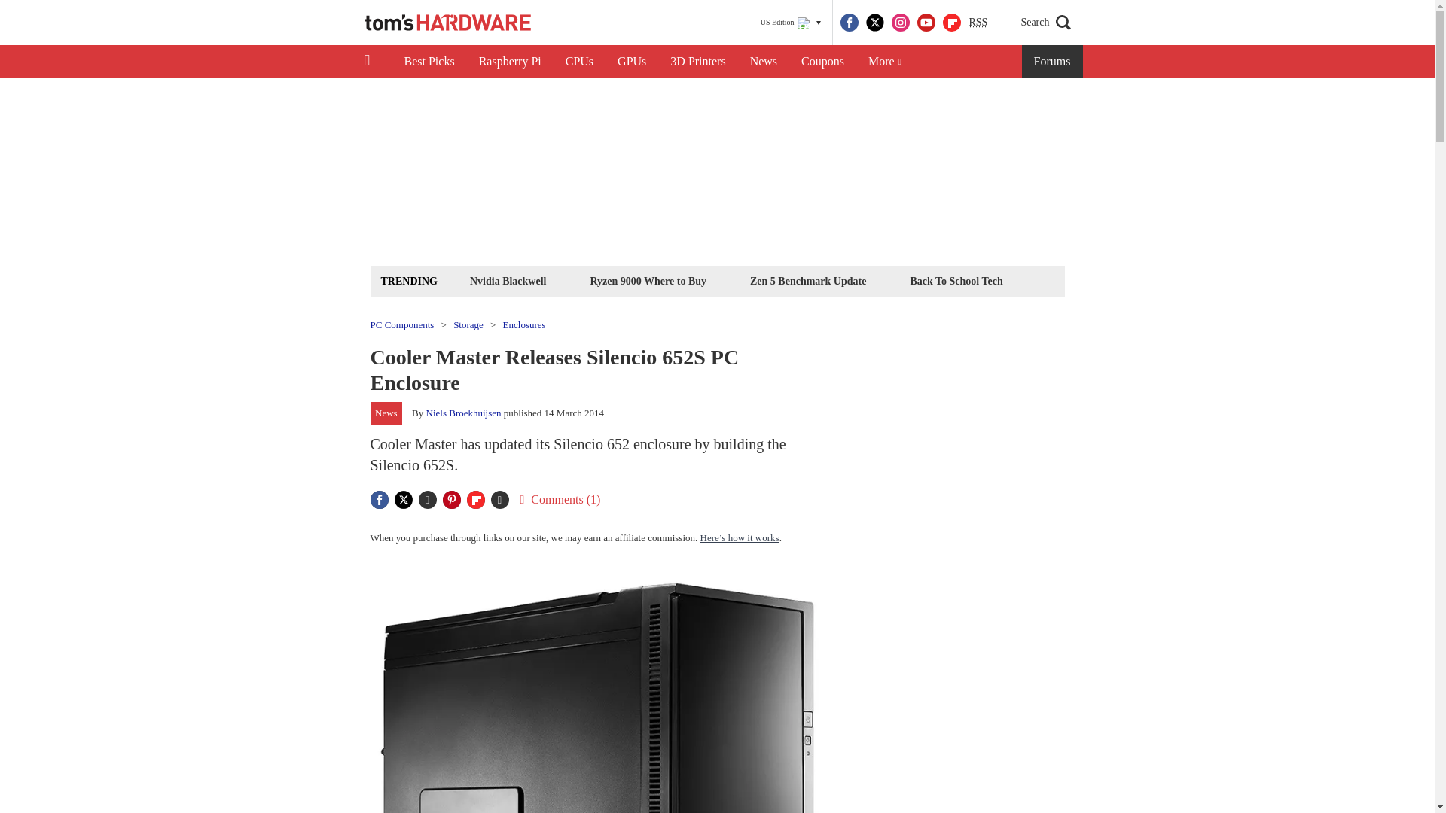 The image size is (1446, 813). What do you see at coordinates (978, 21) in the screenshot?
I see `Really Simple Syndication` at bounding box center [978, 21].